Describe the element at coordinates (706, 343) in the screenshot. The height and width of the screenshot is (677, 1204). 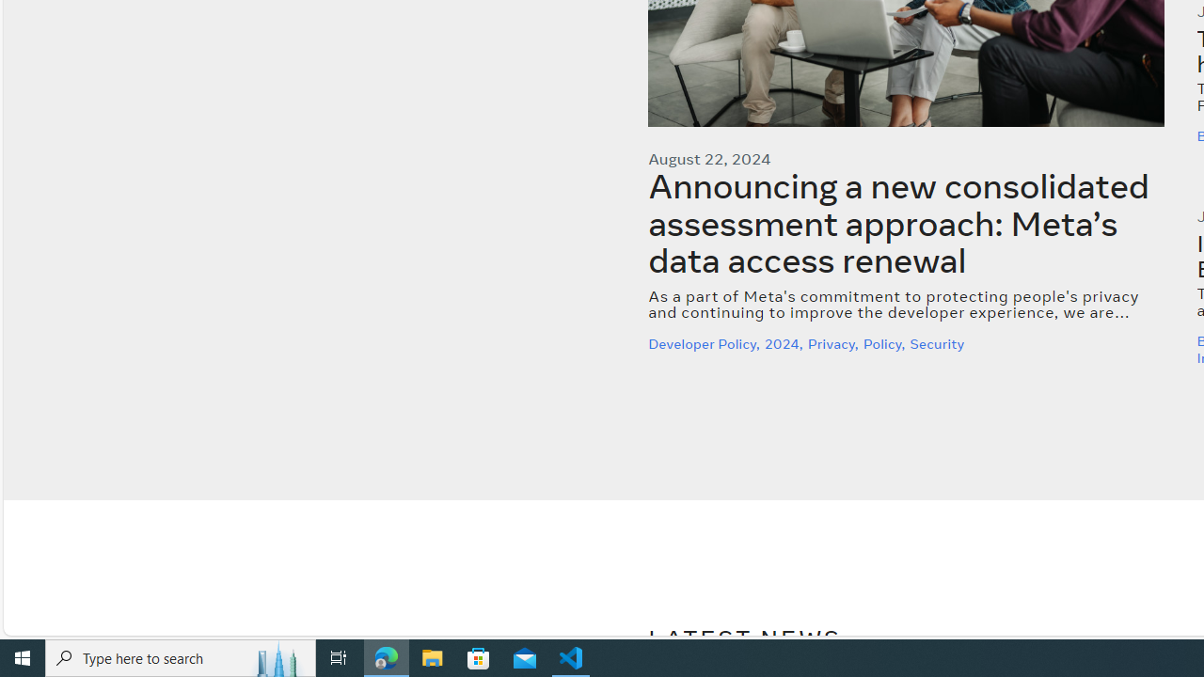
I see `Developer Policy,` at that location.